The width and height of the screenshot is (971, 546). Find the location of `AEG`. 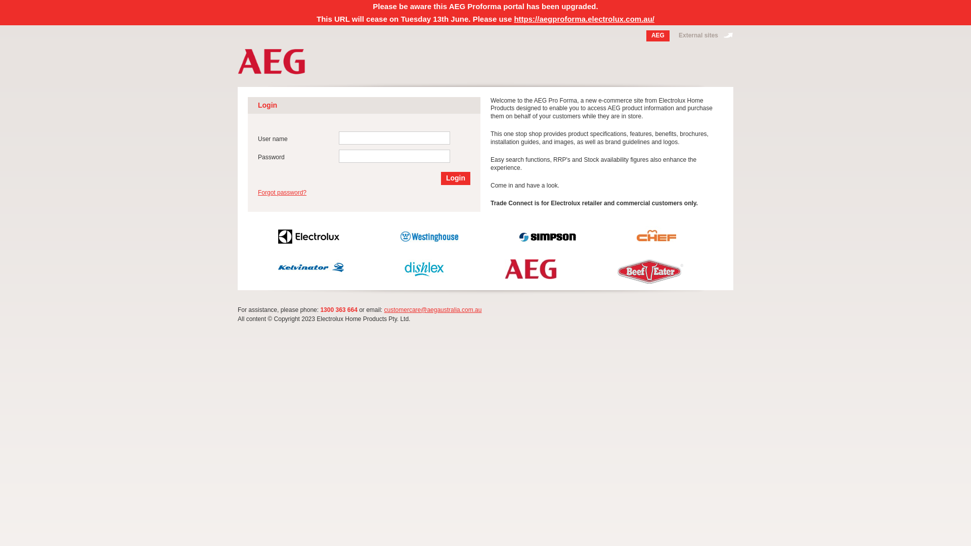

AEG is located at coordinates (658, 36).